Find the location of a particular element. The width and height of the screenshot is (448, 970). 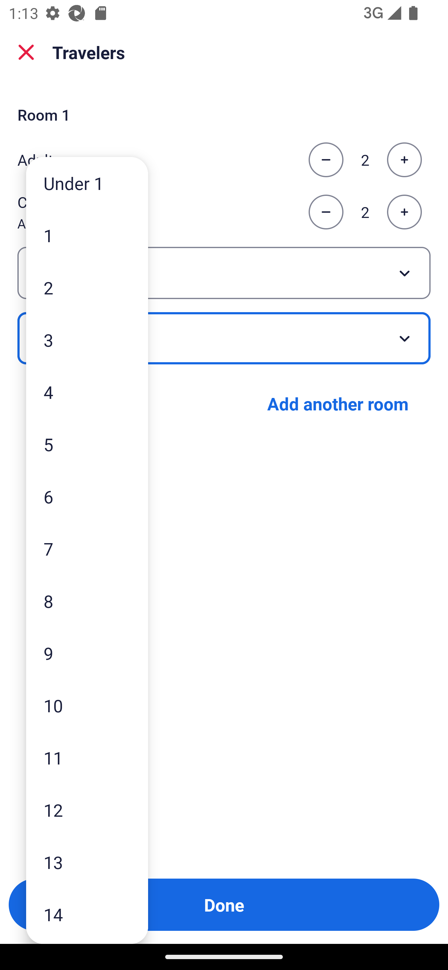

10 is located at coordinates (87, 705).